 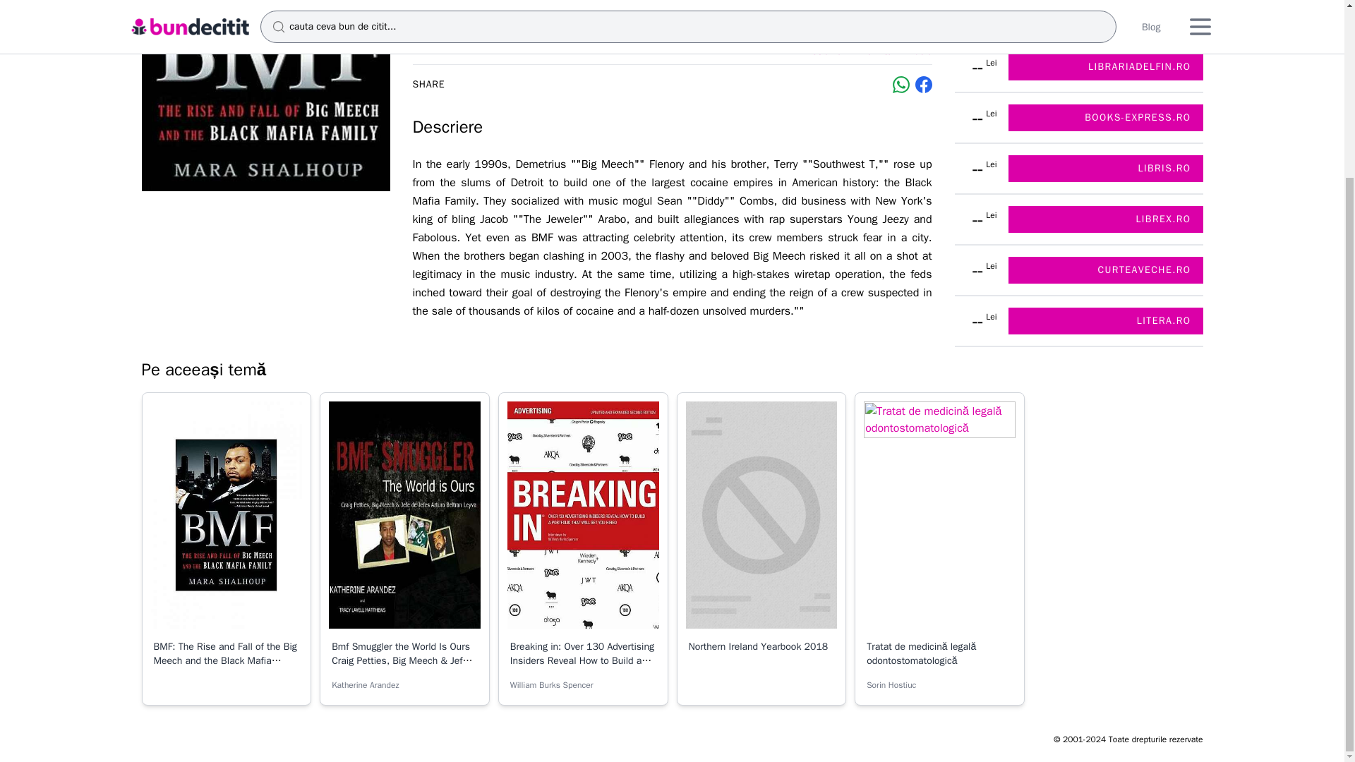 I want to click on The Arts, so click(x=874, y=51).